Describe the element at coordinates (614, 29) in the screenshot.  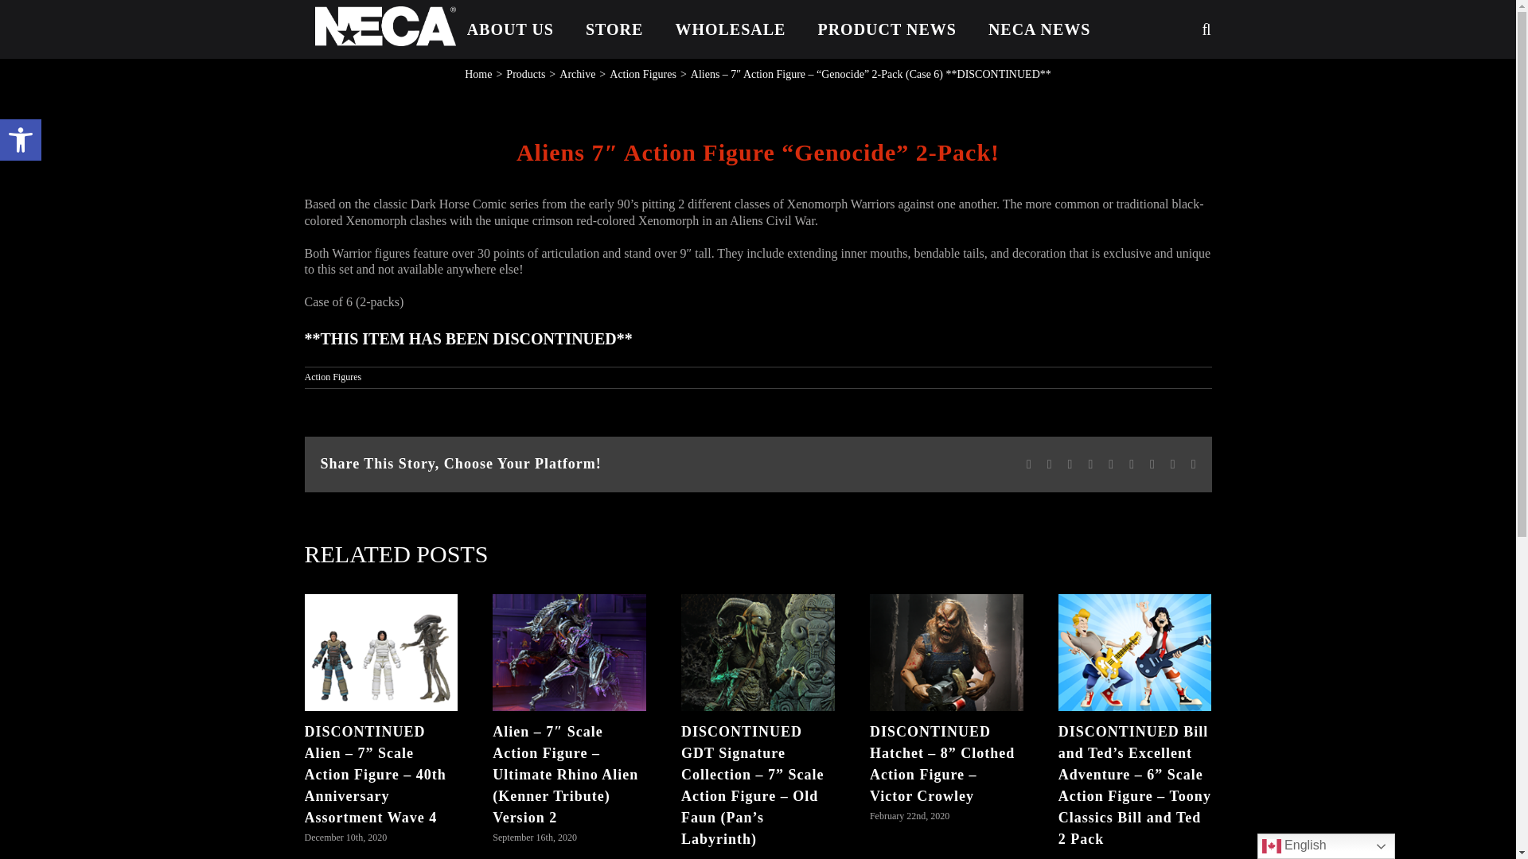
I see `STORE` at that location.